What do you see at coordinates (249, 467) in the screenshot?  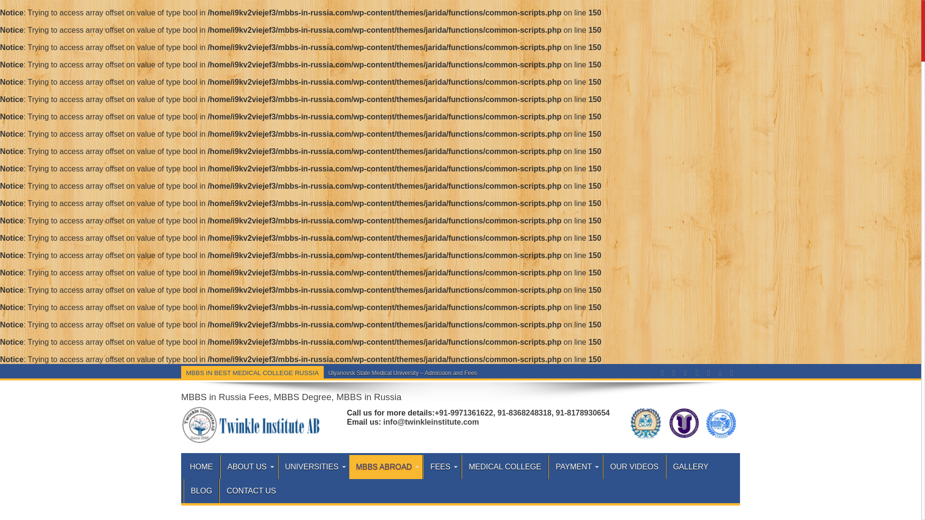 I see `ABOUT US` at bounding box center [249, 467].